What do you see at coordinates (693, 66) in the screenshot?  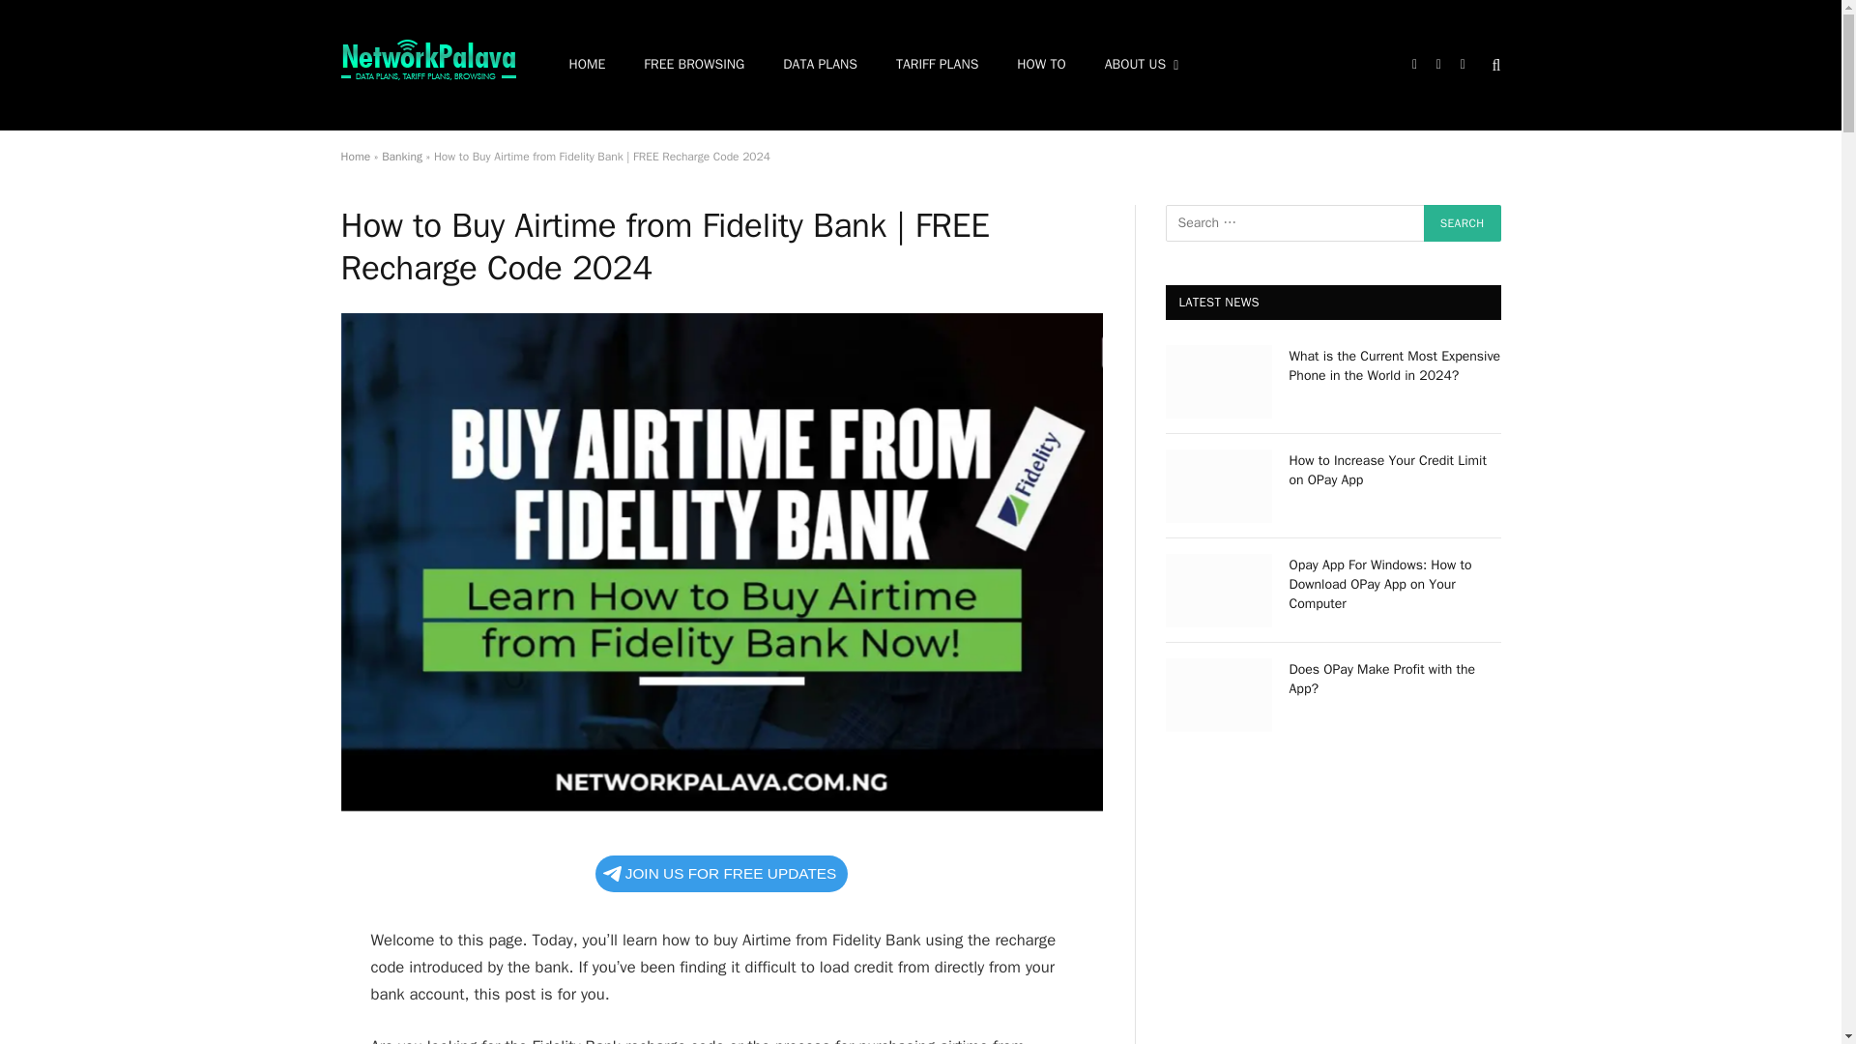 I see `FREE BROWSING` at bounding box center [693, 66].